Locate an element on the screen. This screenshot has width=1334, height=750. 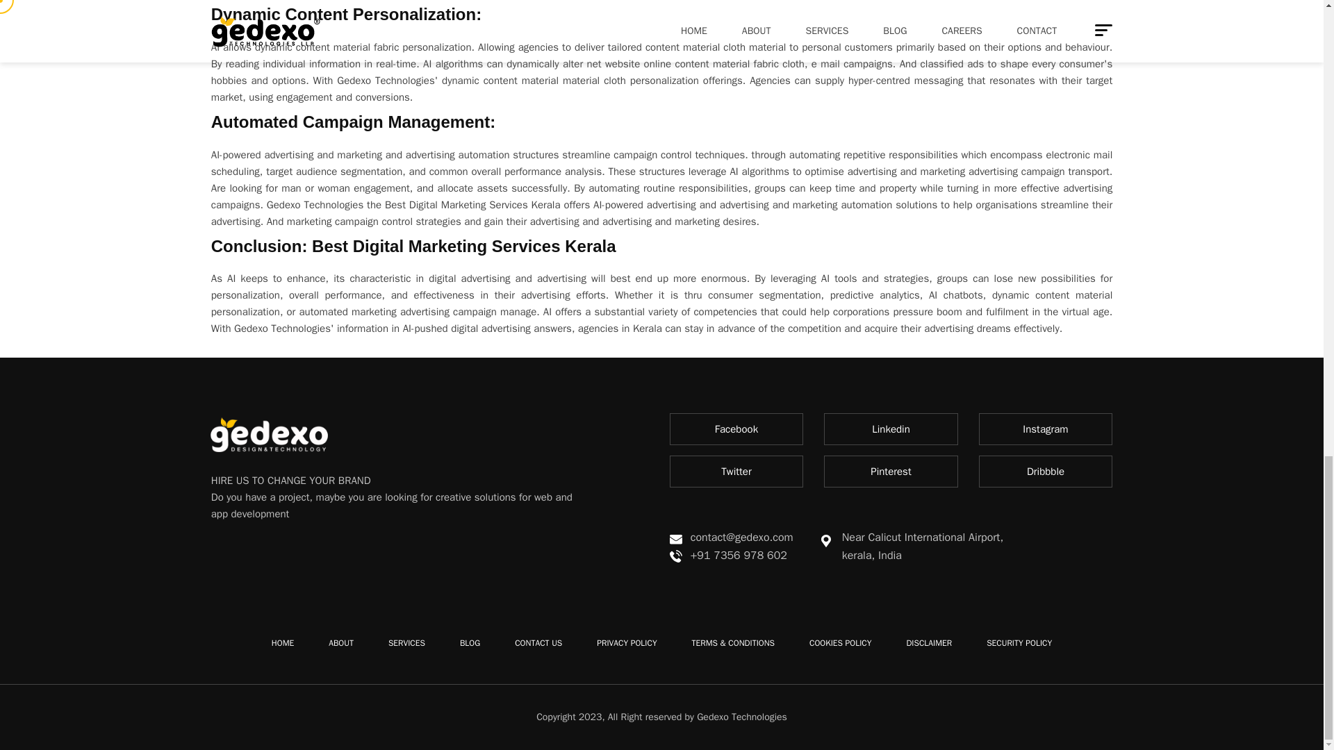
Dribbble is located at coordinates (1046, 471).